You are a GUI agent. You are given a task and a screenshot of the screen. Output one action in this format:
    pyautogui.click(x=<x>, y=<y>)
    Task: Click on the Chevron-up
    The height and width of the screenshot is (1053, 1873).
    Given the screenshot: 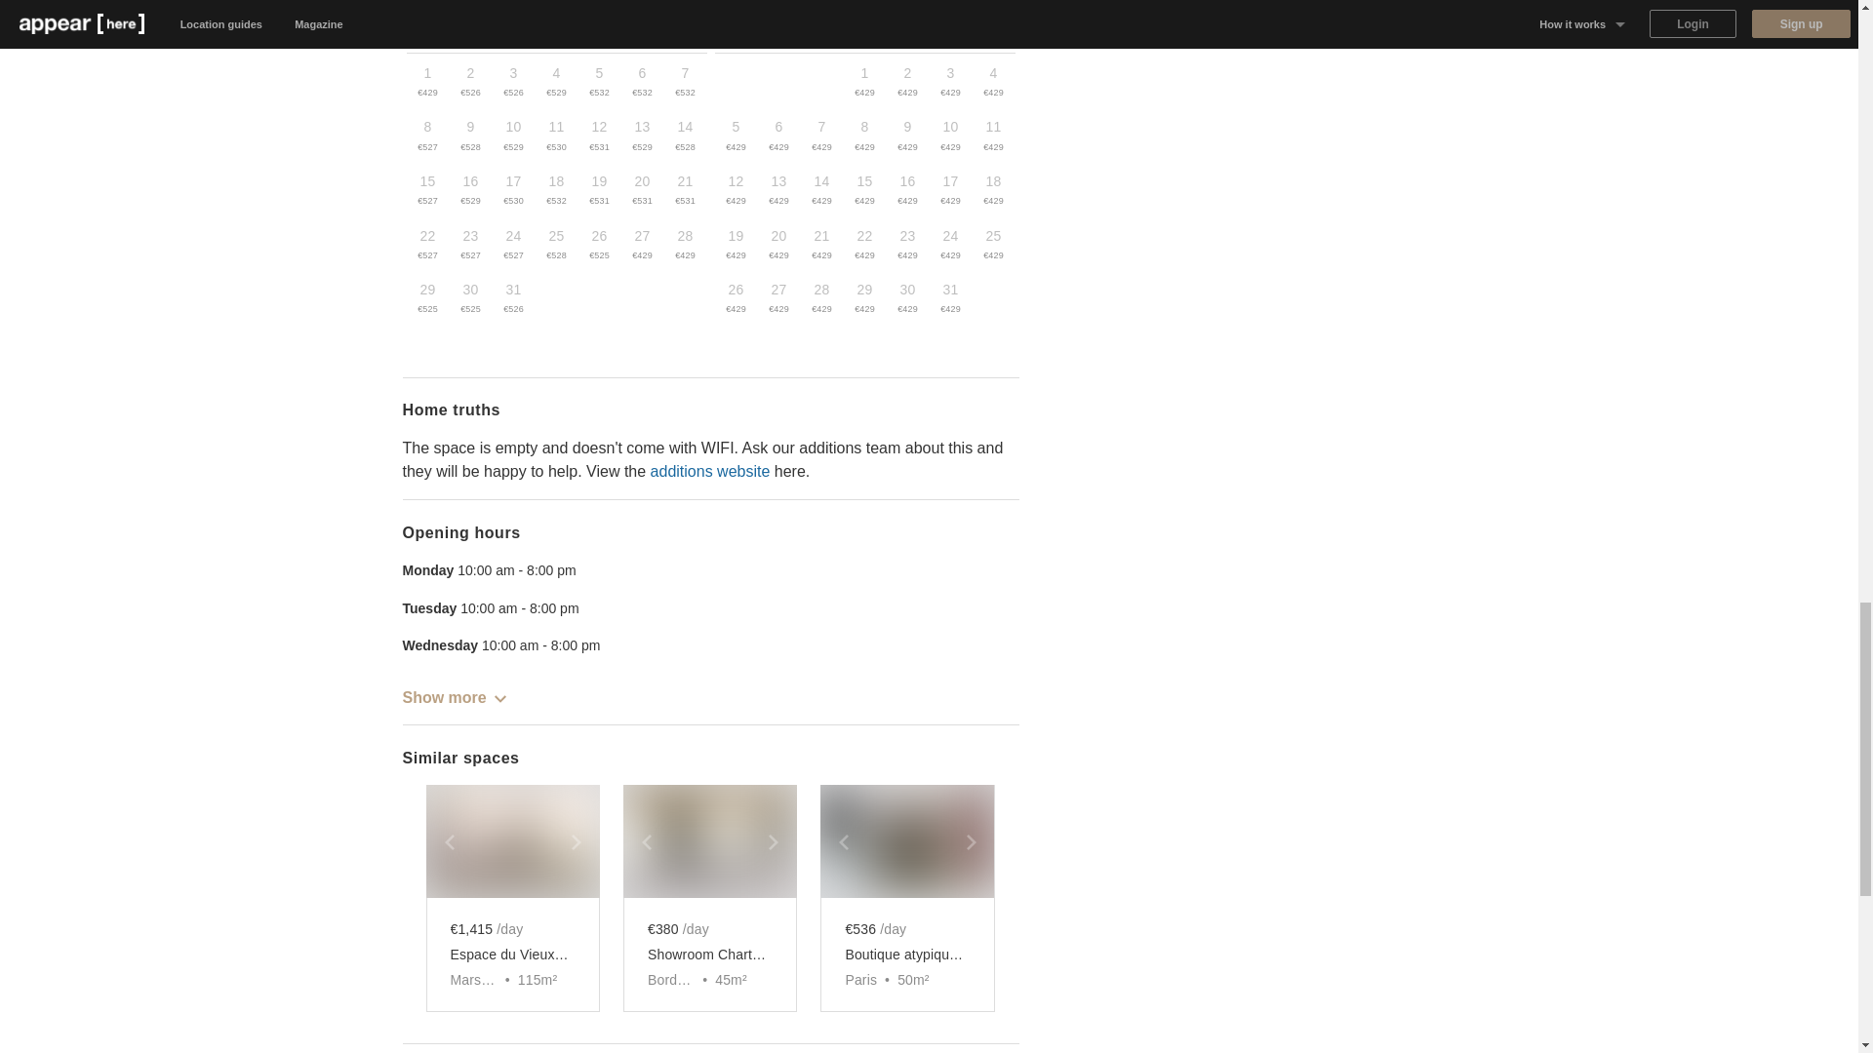 What is the action you would take?
    pyautogui.click(x=992, y=3)
    